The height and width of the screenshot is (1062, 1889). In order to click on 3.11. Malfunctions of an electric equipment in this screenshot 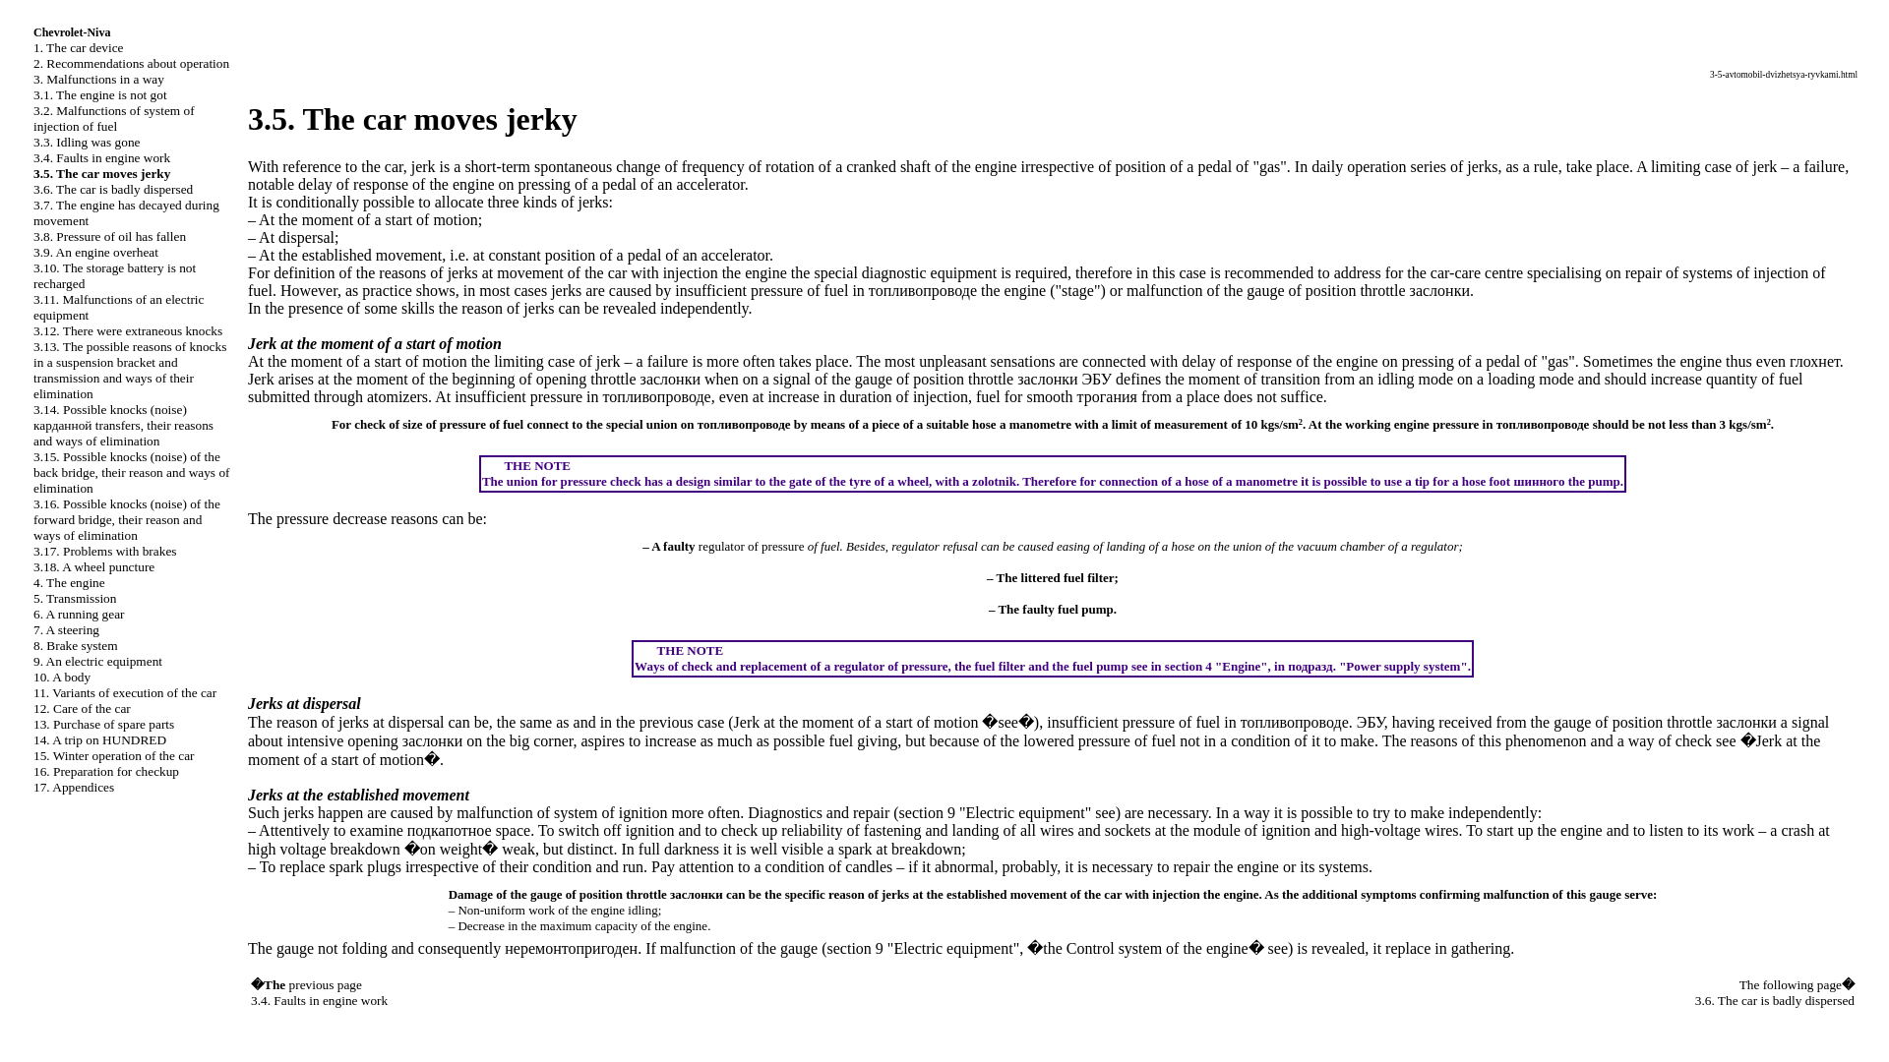, I will do `click(118, 307)`.